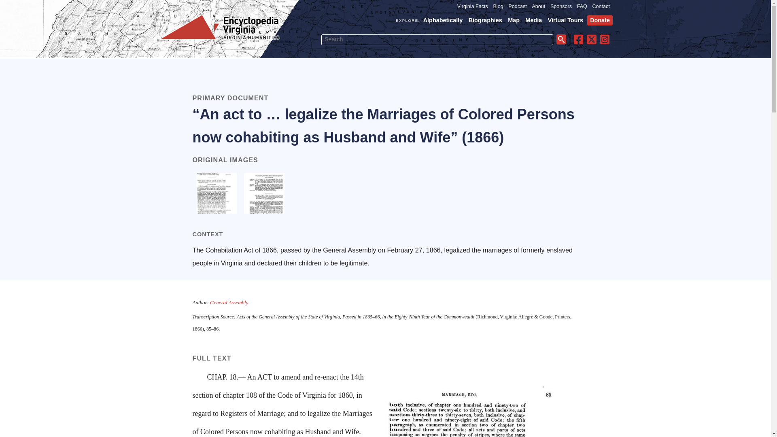  I want to click on About, so click(538, 6).